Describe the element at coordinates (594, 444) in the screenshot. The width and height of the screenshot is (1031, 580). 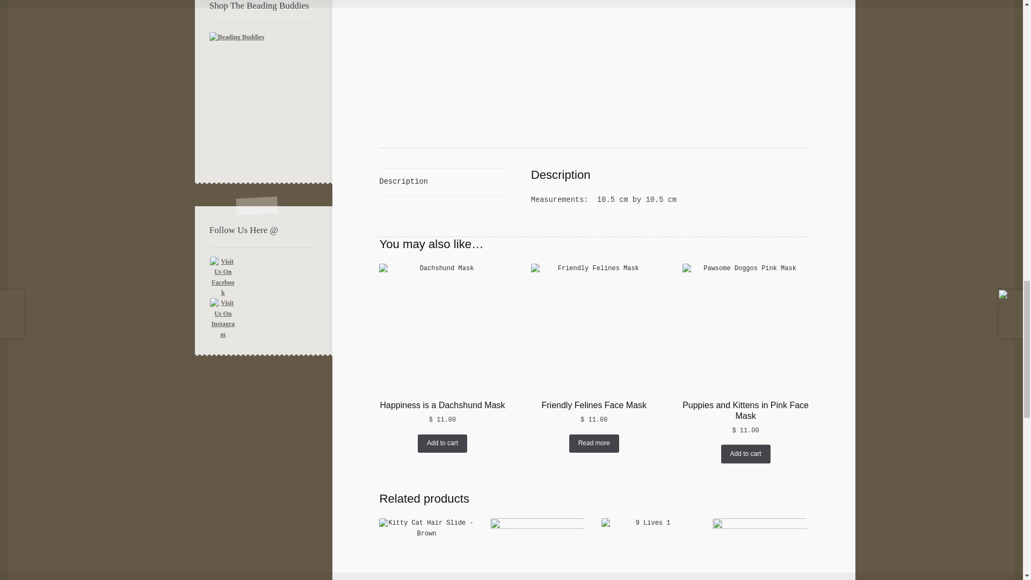
I see `Read more` at that location.